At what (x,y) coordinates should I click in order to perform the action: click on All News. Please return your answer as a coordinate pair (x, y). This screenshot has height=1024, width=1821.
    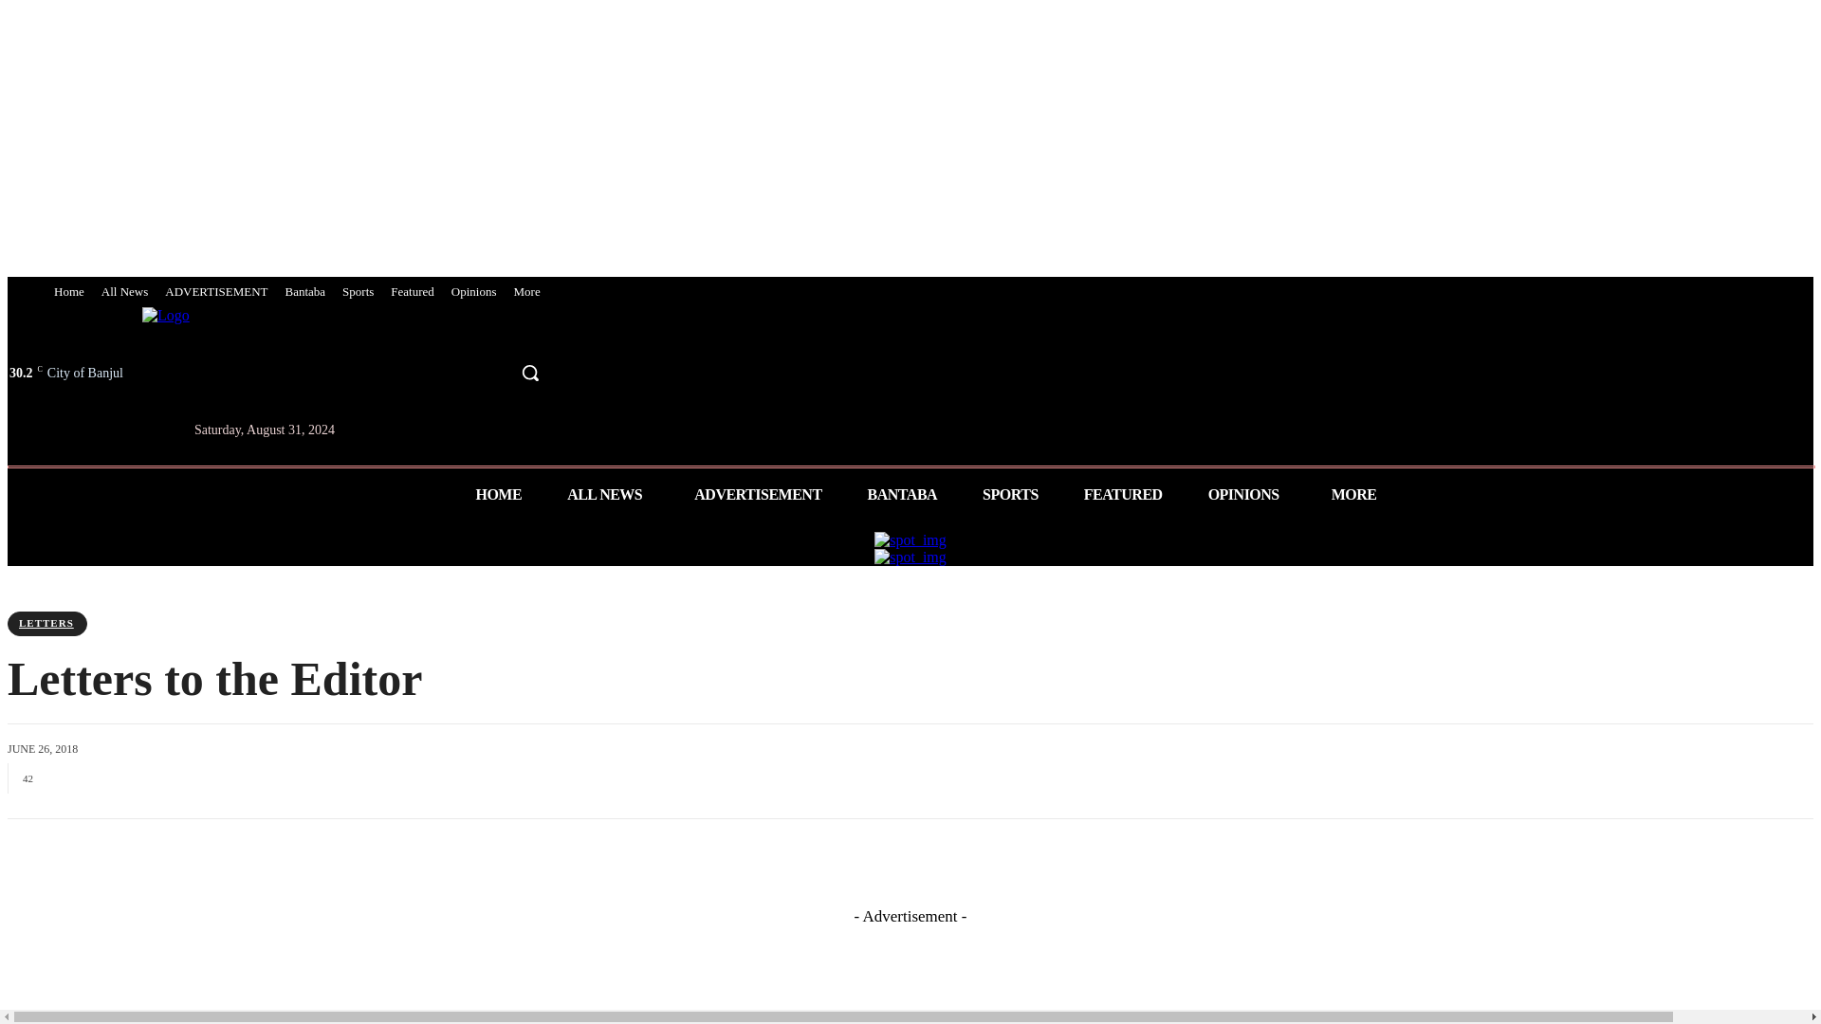
    Looking at the image, I should click on (124, 292).